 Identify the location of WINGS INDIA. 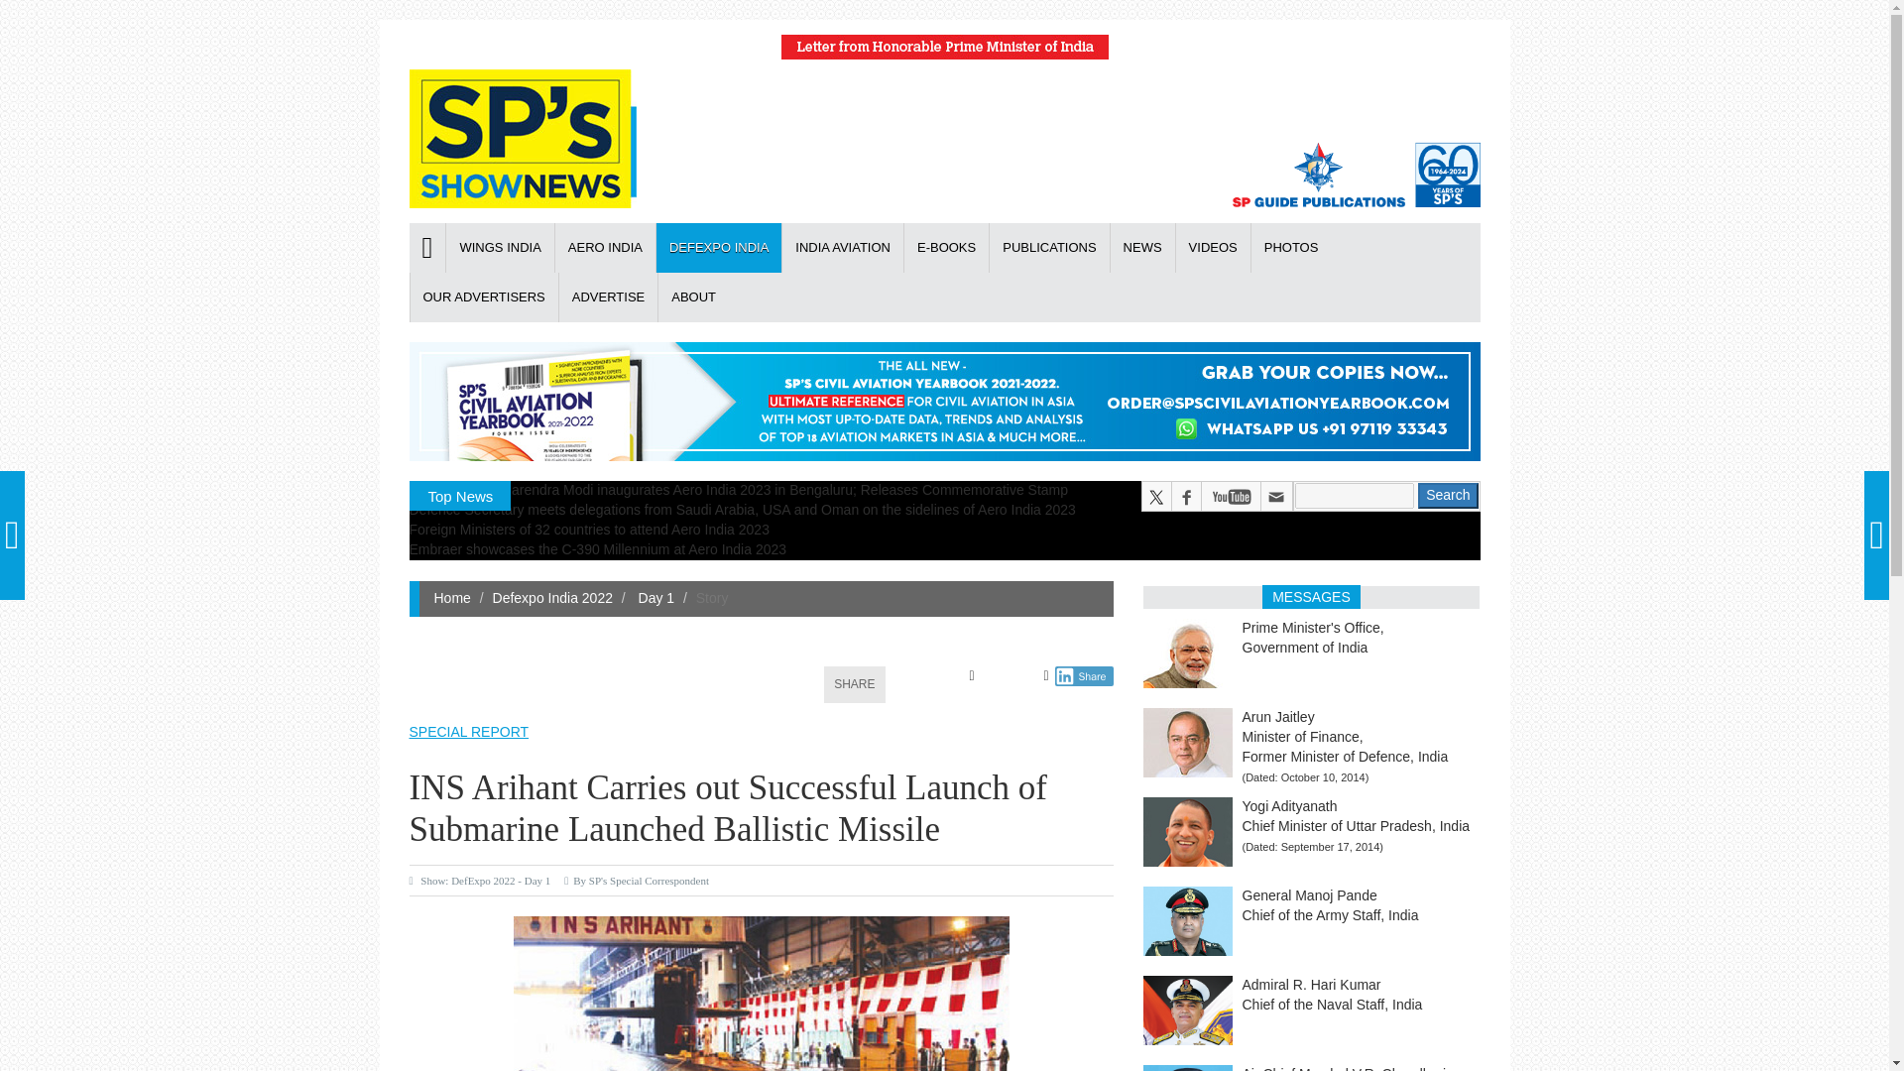
(500, 248).